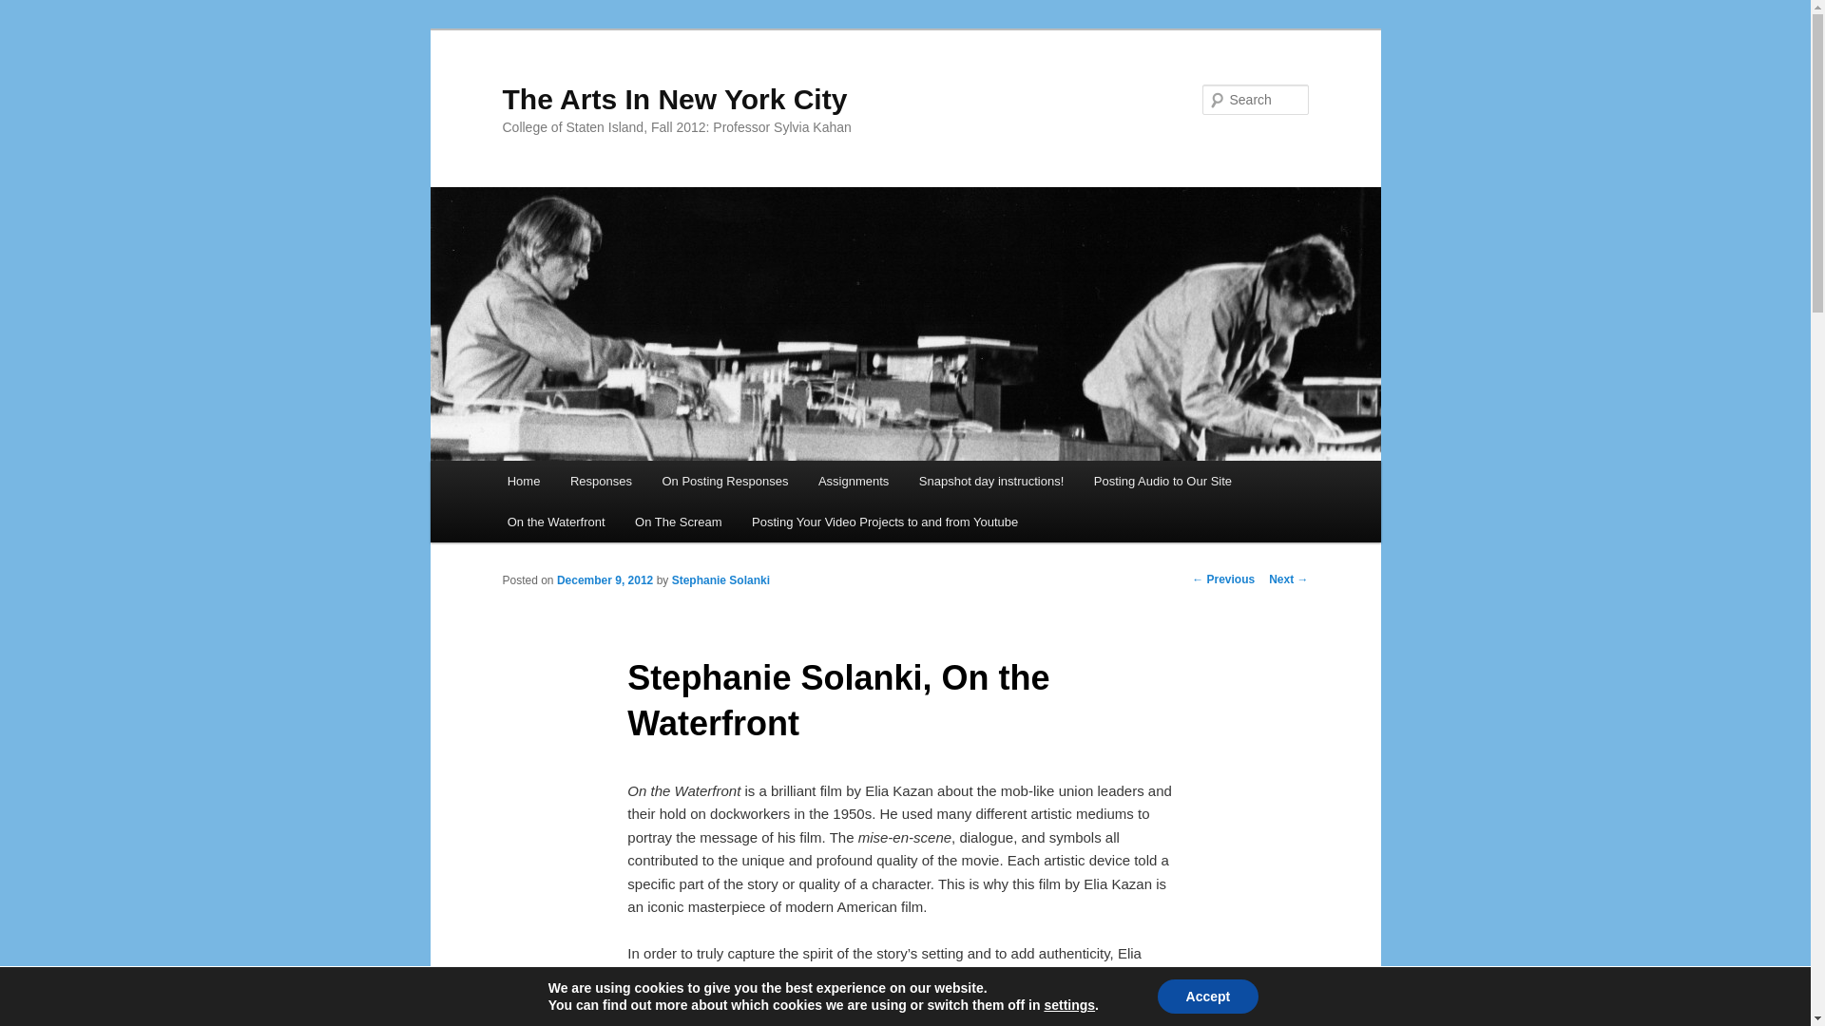 This screenshot has height=1026, width=1825. Describe the element at coordinates (601, 481) in the screenshot. I see `Responses` at that location.